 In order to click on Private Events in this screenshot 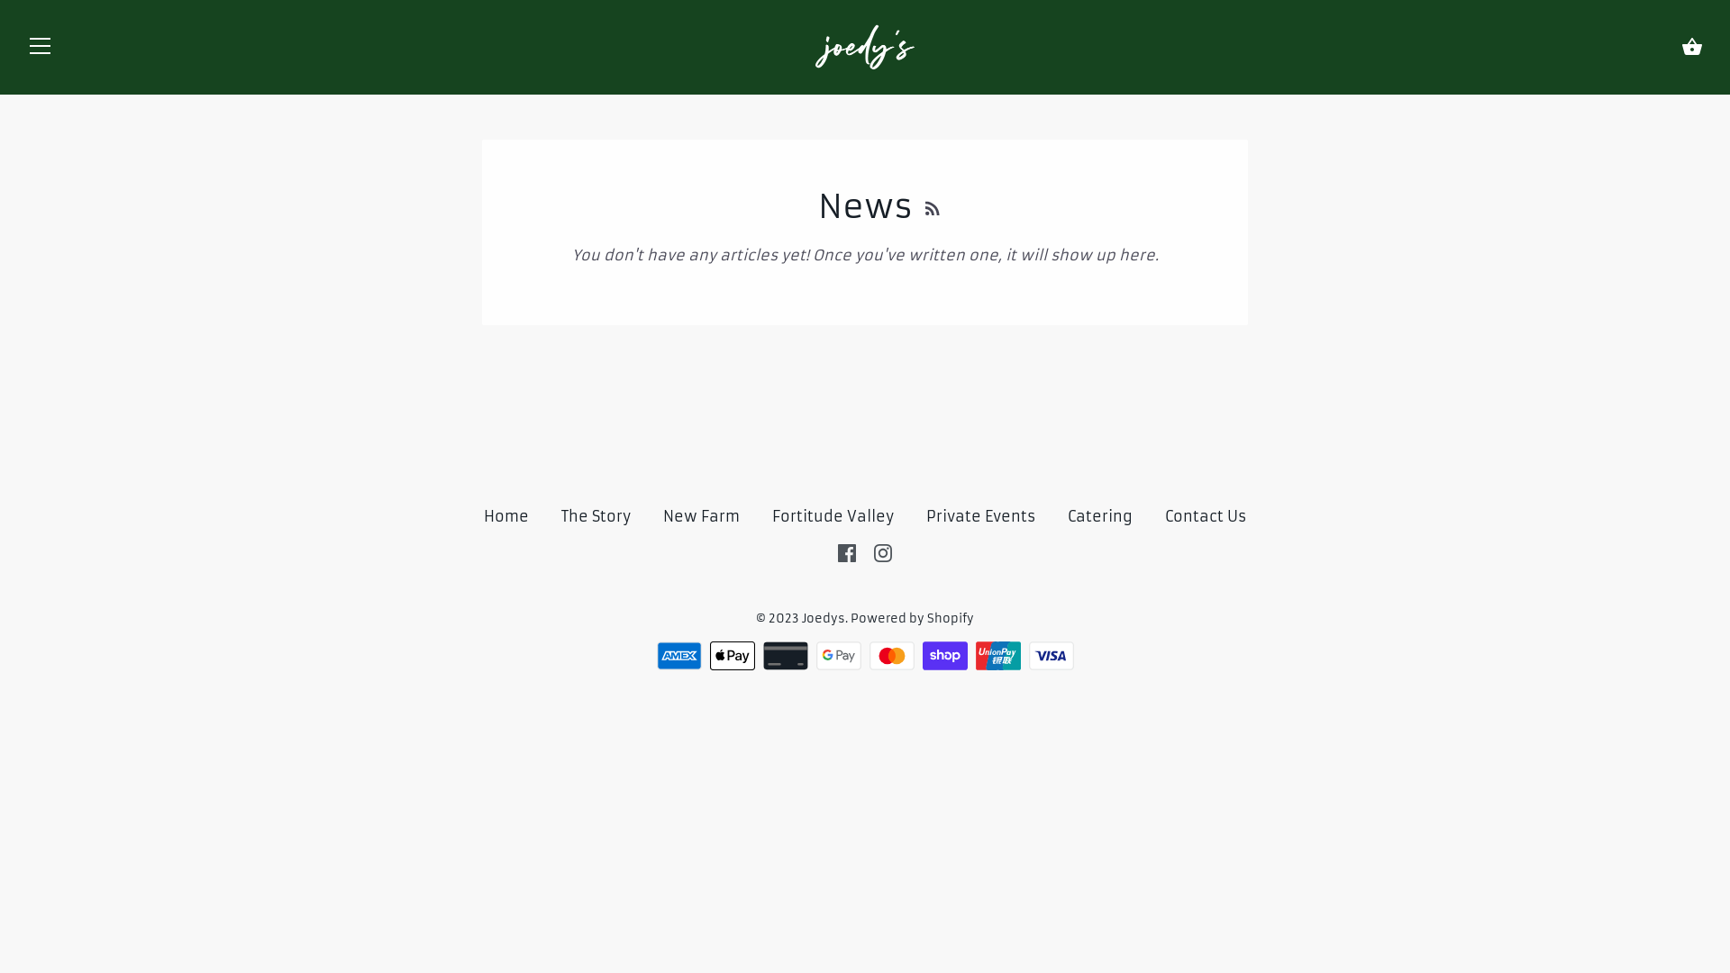, I will do `click(982, 516)`.